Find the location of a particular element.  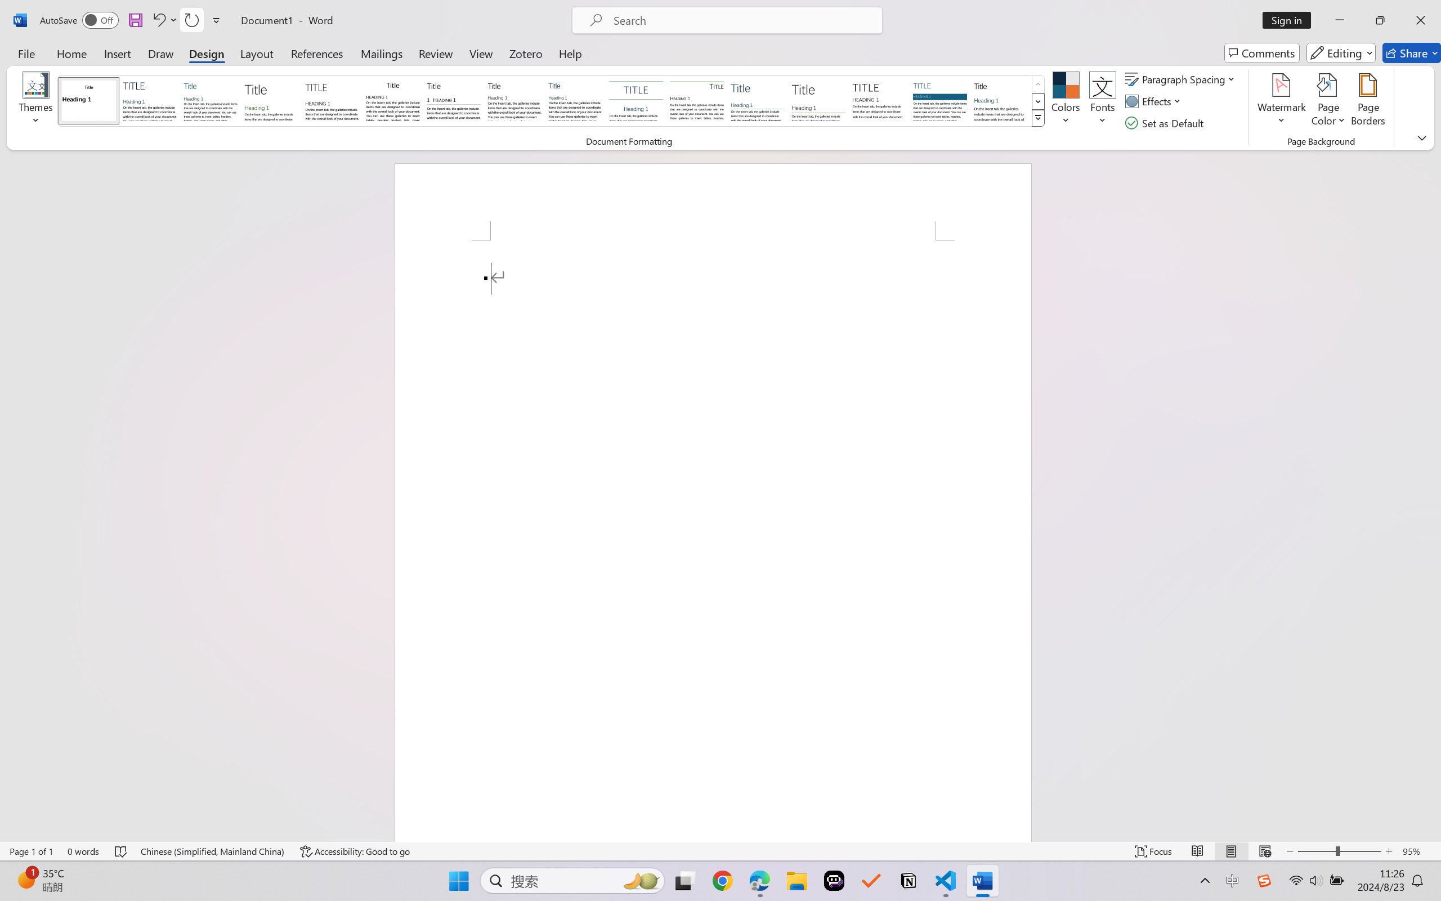

Centered is located at coordinates (635, 100).